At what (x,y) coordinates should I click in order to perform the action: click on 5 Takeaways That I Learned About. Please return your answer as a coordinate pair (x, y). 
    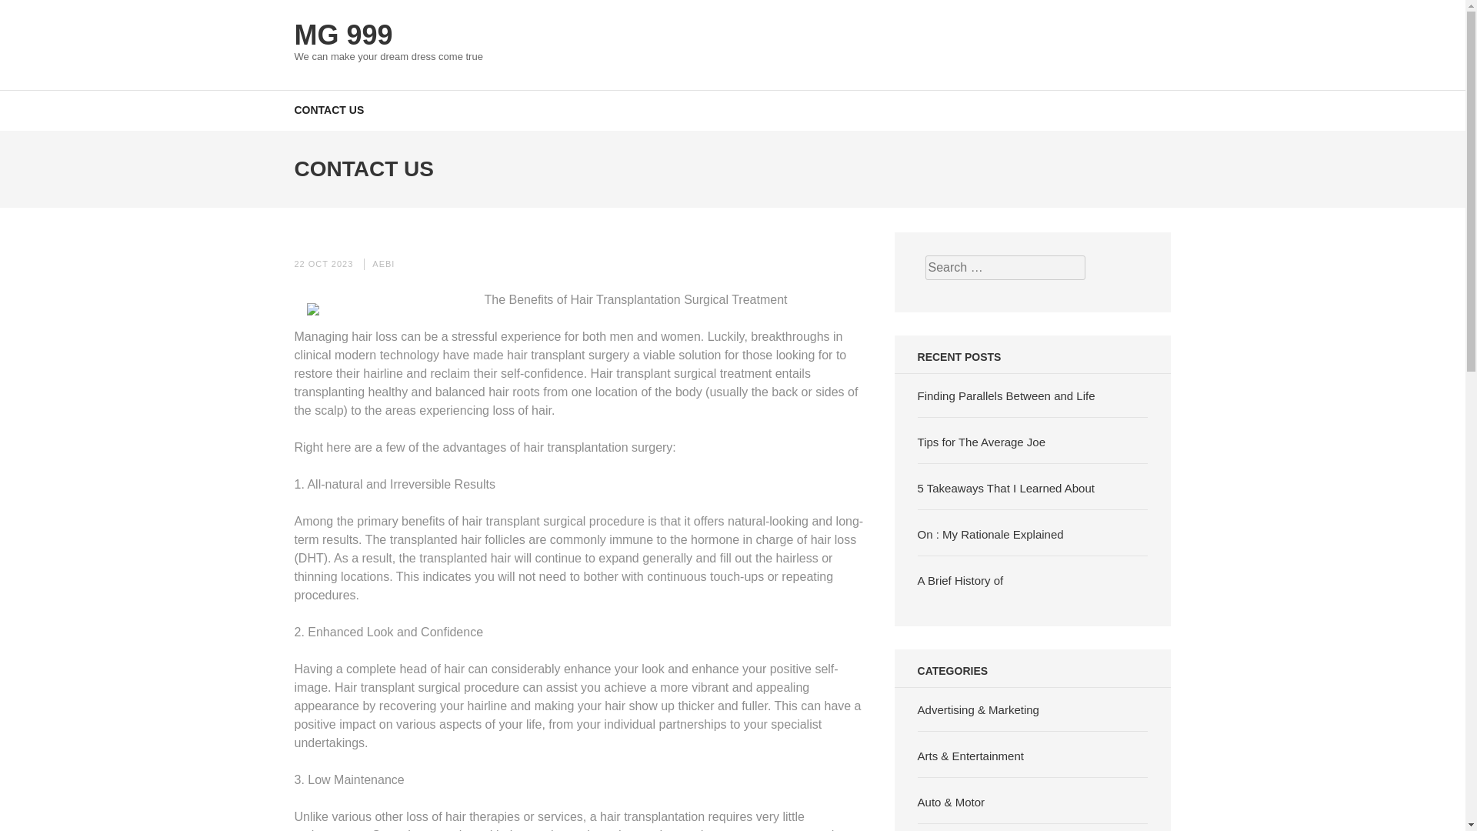
    Looking at the image, I should click on (1005, 488).